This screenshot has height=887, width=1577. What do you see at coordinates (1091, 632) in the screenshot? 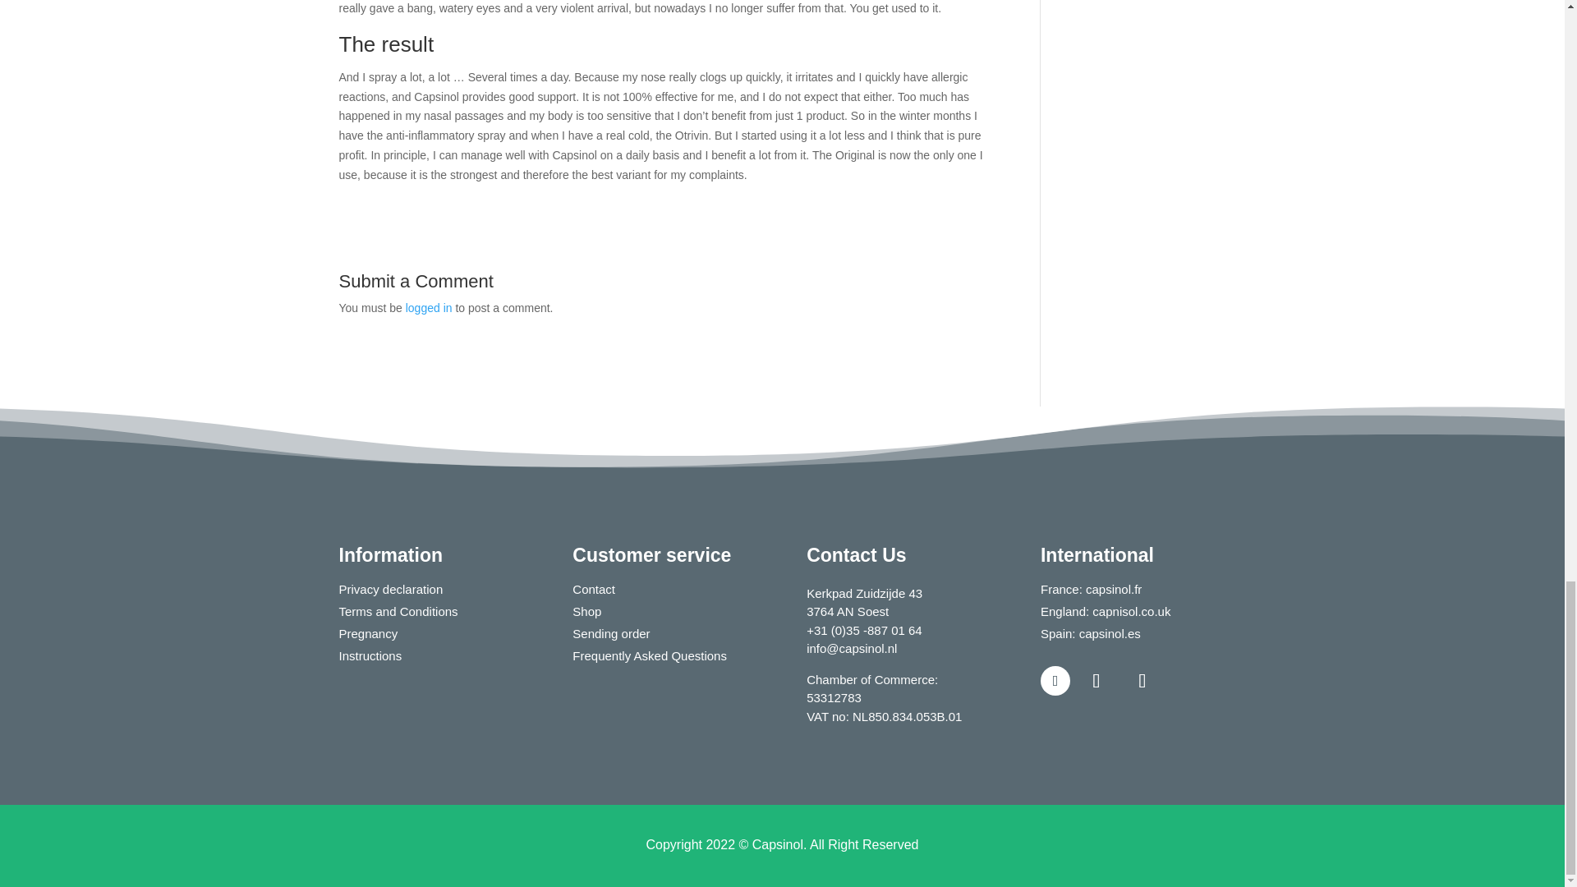
I see `Spain: capsinol.es` at bounding box center [1091, 632].